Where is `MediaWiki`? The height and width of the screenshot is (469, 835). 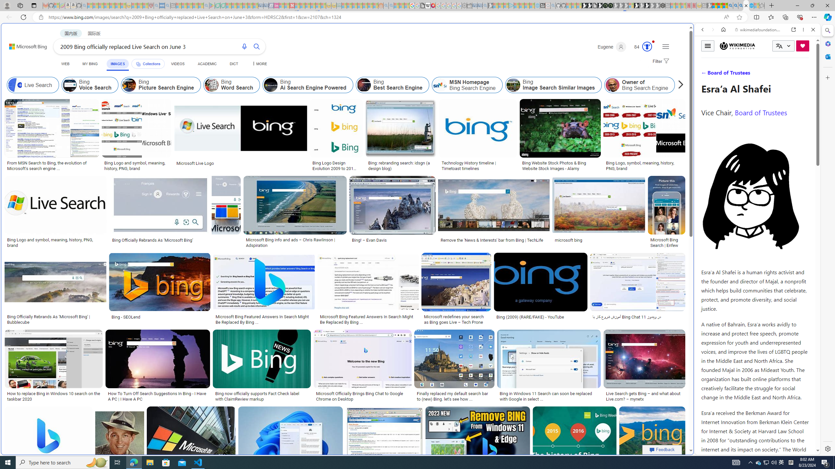 MediaWiki is located at coordinates (433, 6).